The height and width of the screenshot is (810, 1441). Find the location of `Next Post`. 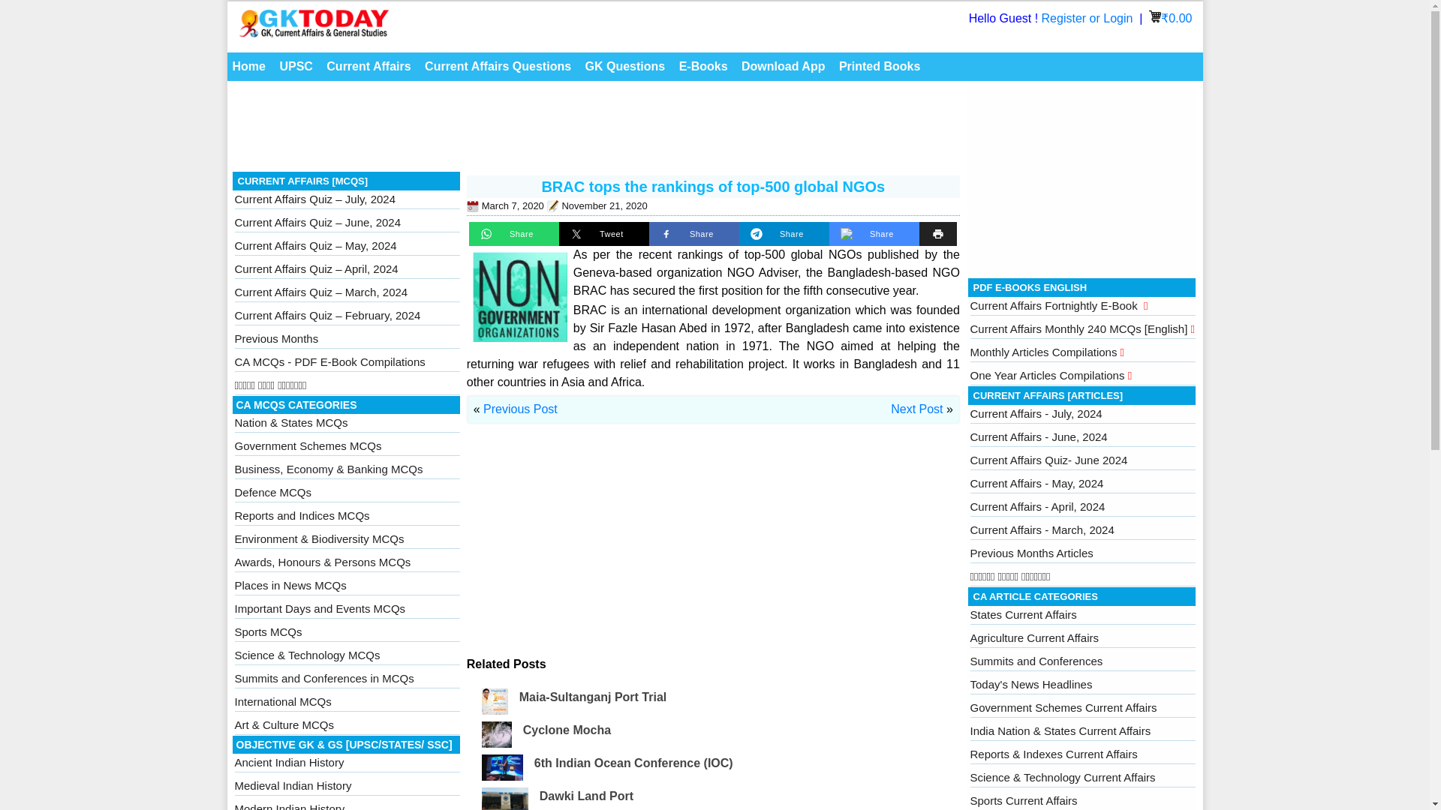

Next Post is located at coordinates (916, 409).